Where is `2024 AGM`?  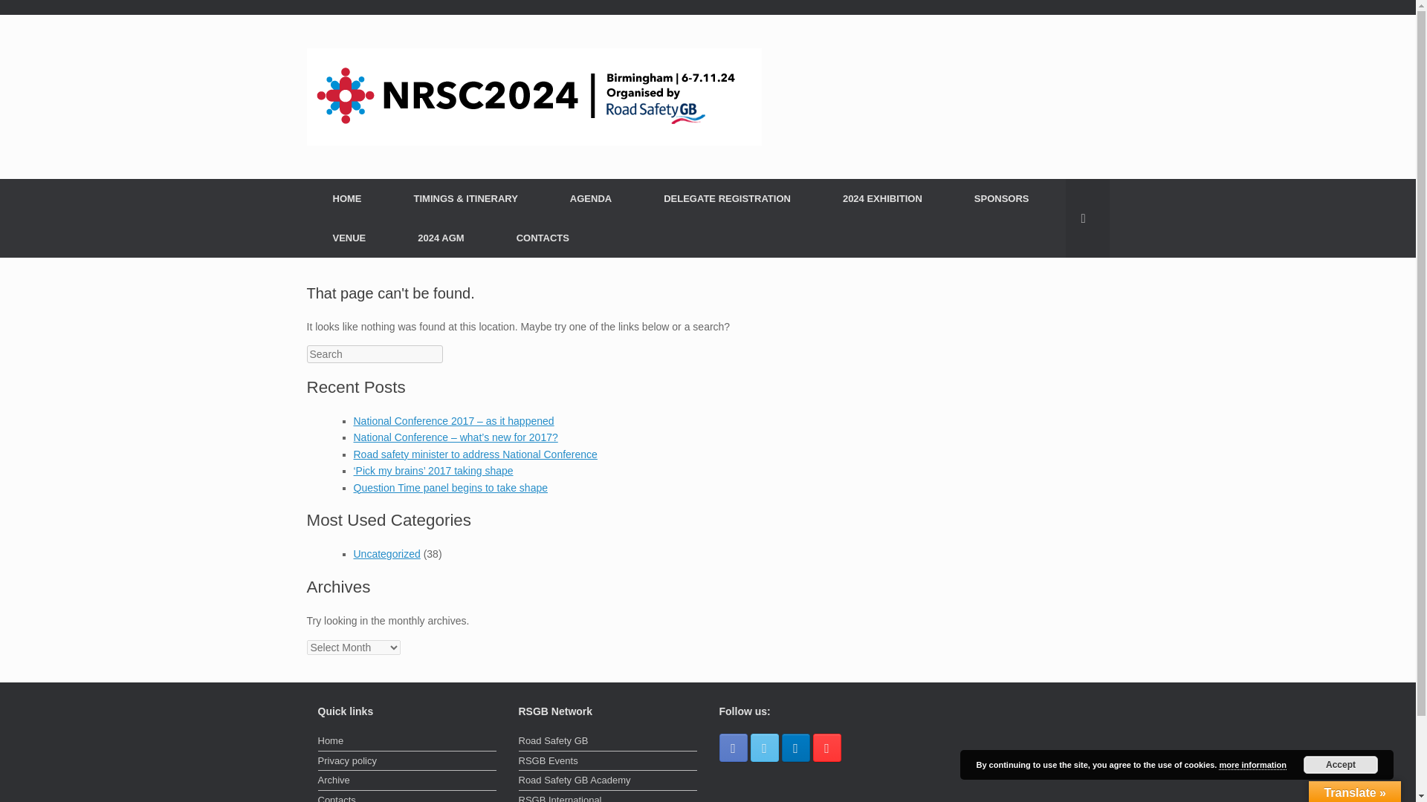 2024 AGM is located at coordinates (440, 238).